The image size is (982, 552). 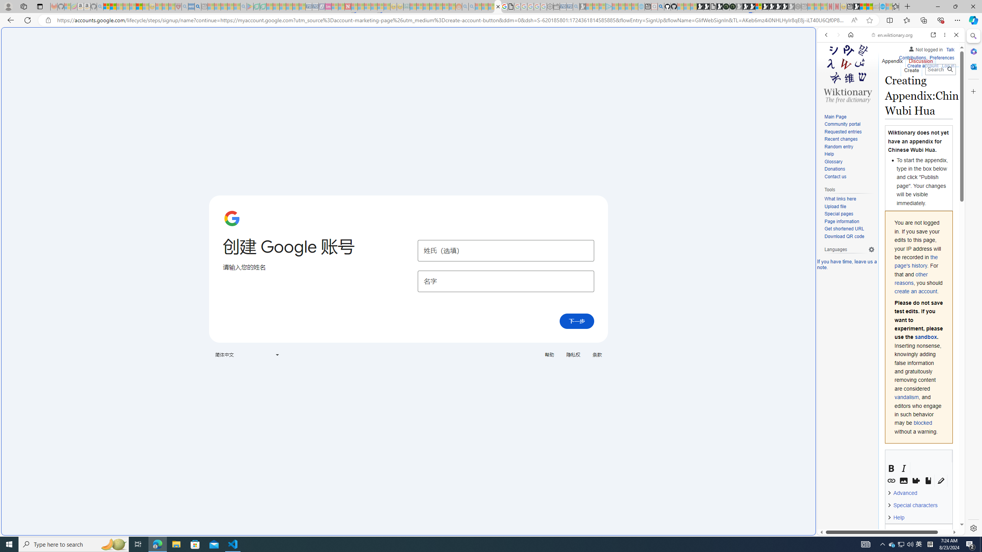 I want to click on Contact us, so click(x=835, y=176).